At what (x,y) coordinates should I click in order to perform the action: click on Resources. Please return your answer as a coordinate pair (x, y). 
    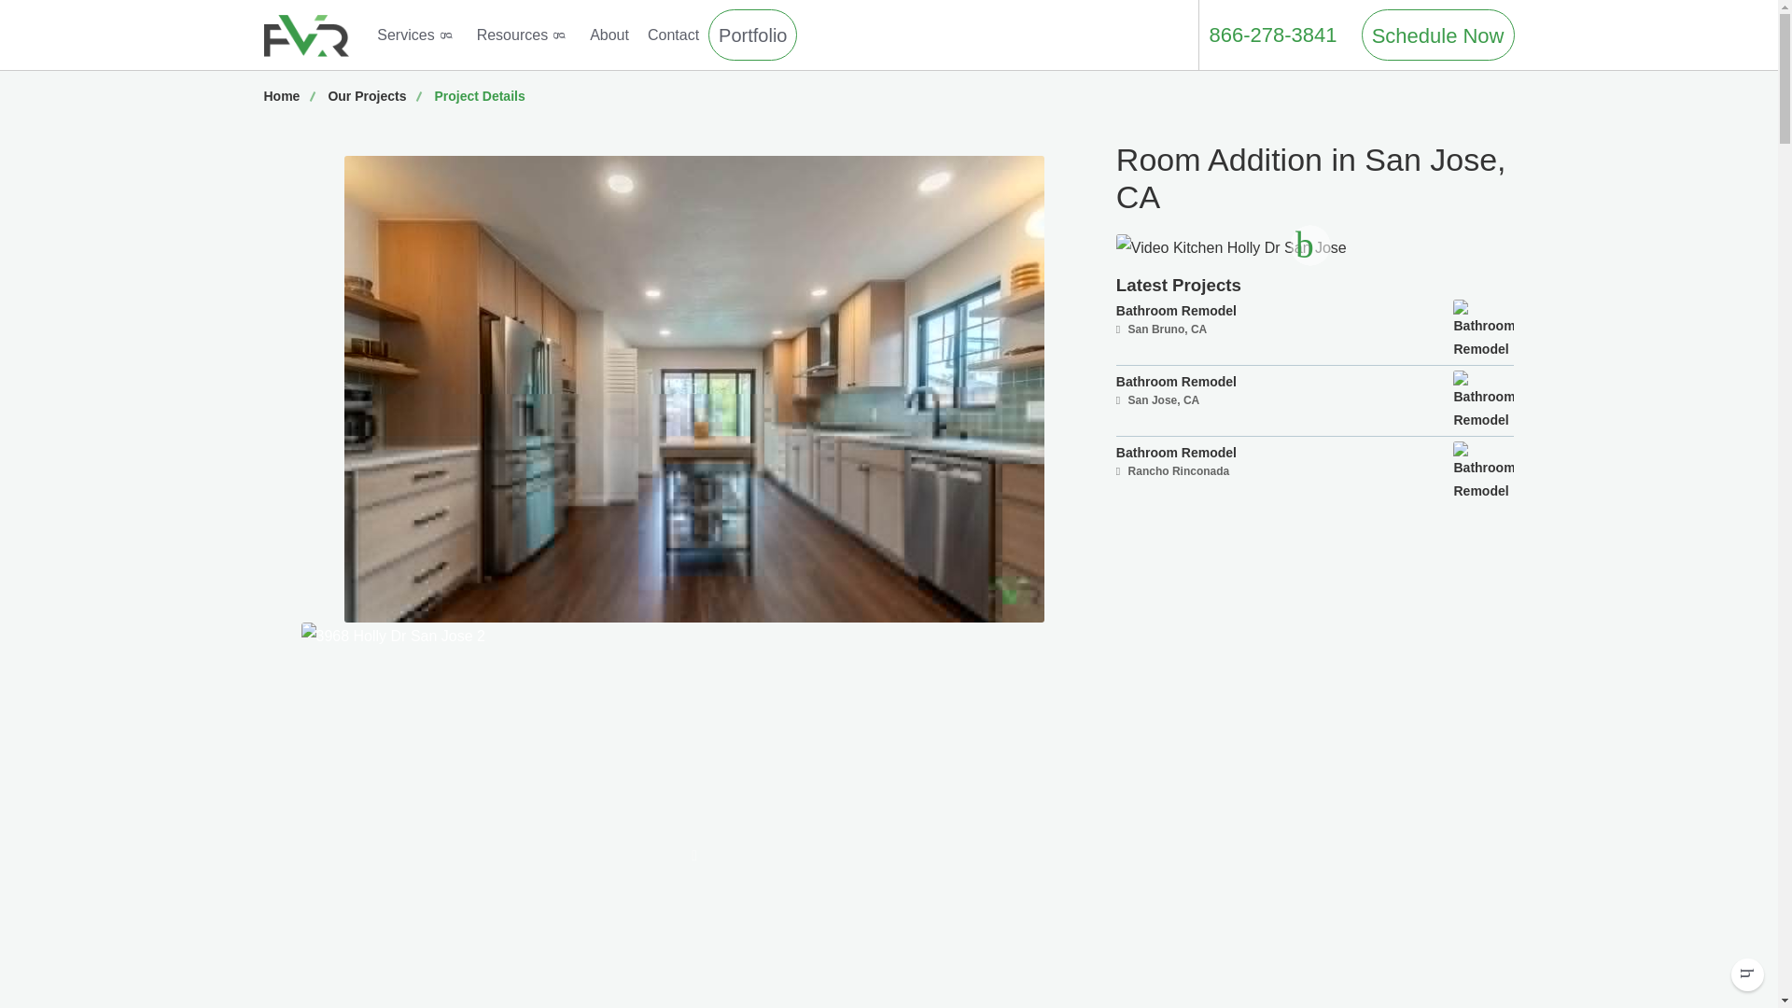
    Looking at the image, I should click on (1315, 401).